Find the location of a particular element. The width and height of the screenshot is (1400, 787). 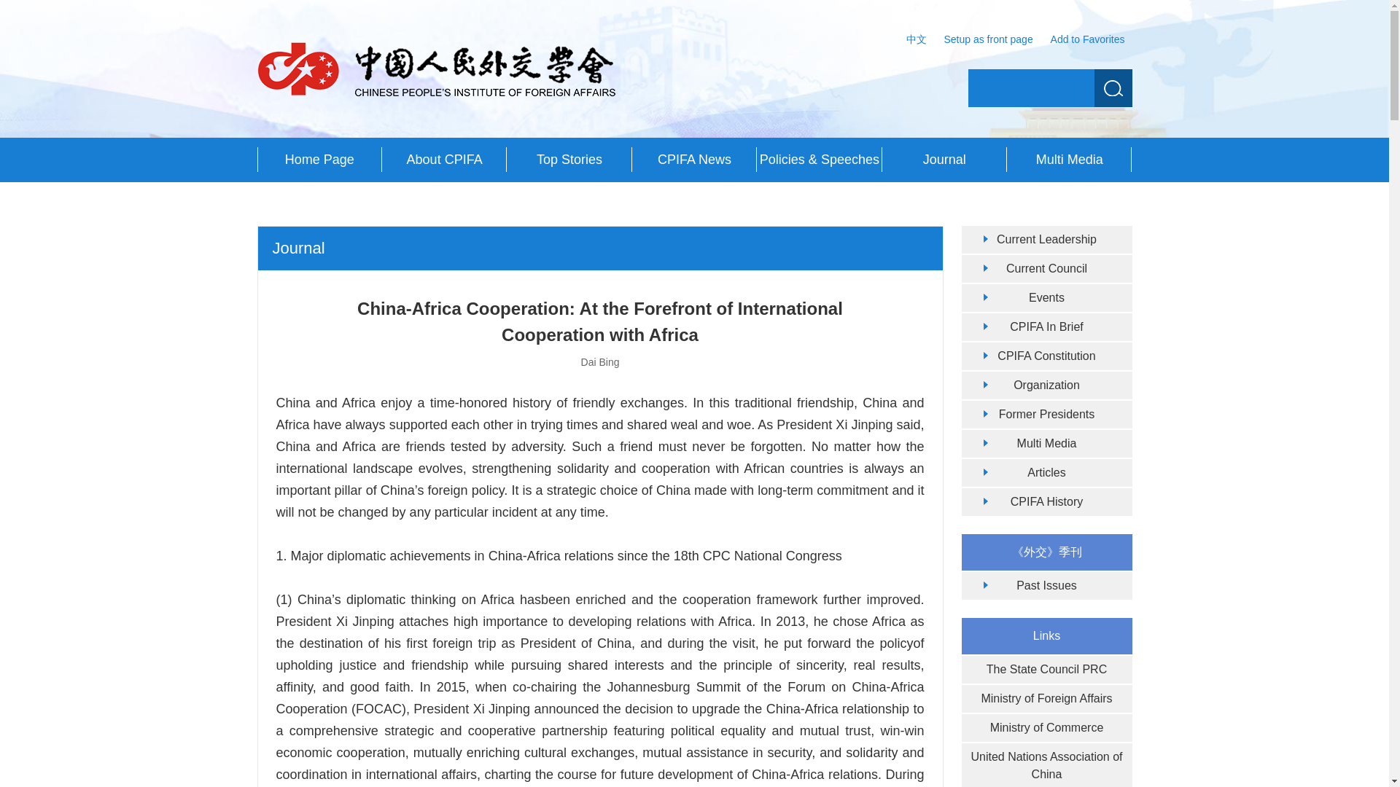

Multi Media is located at coordinates (1069, 160).